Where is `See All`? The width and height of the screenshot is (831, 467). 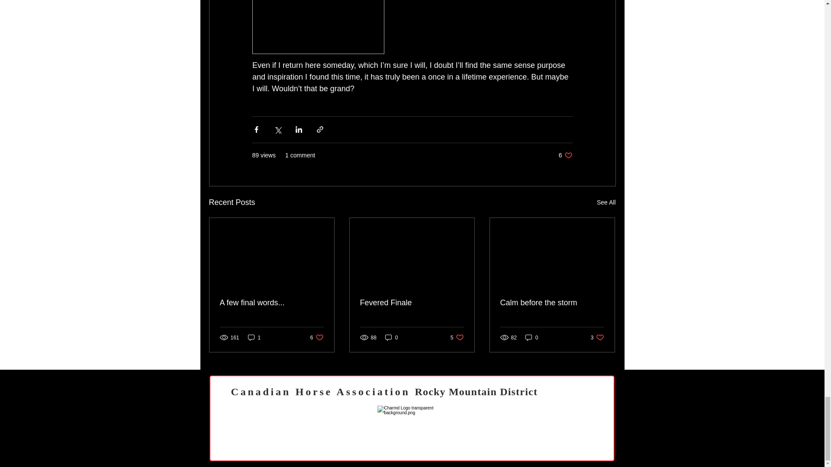
See All is located at coordinates (272, 303).